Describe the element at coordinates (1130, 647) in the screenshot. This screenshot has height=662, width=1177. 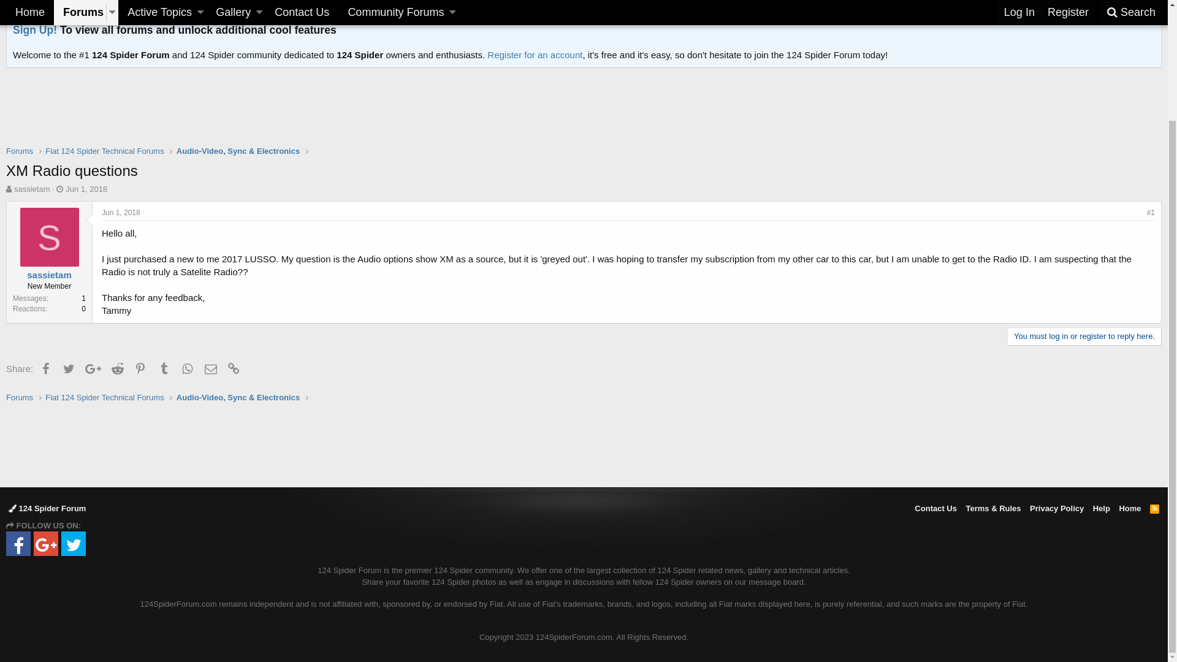
I see `Home` at that location.